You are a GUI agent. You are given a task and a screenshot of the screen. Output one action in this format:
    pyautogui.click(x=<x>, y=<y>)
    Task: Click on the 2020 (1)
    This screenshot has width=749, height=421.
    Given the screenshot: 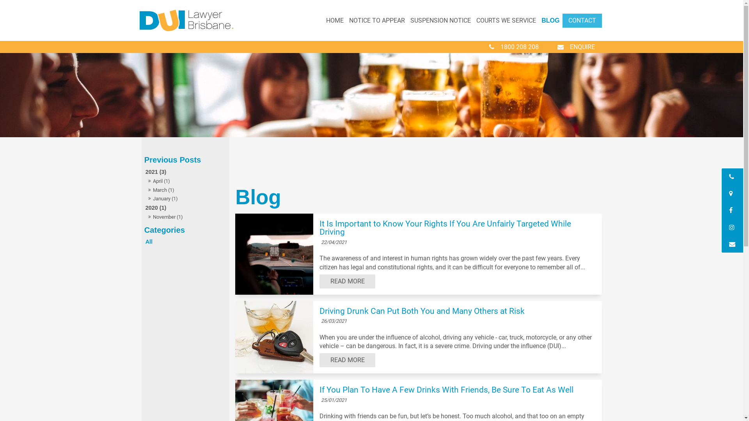 What is the action you would take?
    pyautogui.click(x=186, y=208)
    